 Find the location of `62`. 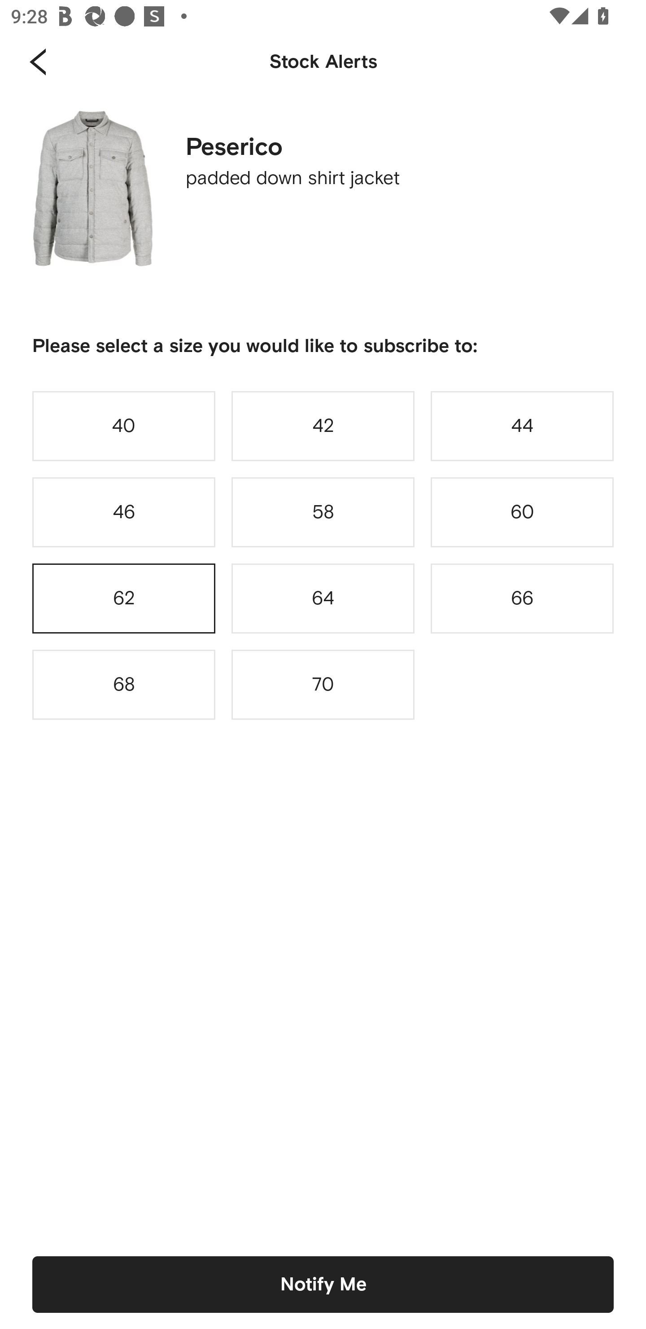

62 is located at coordinates (124, 598).